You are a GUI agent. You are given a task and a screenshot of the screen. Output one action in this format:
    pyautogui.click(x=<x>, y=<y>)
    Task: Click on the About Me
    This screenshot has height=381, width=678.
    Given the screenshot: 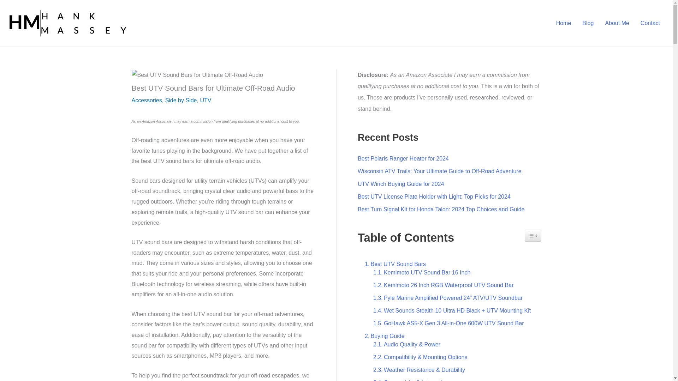 What is the action you would take?
    pyautogui.click(x=617, y=23)
    